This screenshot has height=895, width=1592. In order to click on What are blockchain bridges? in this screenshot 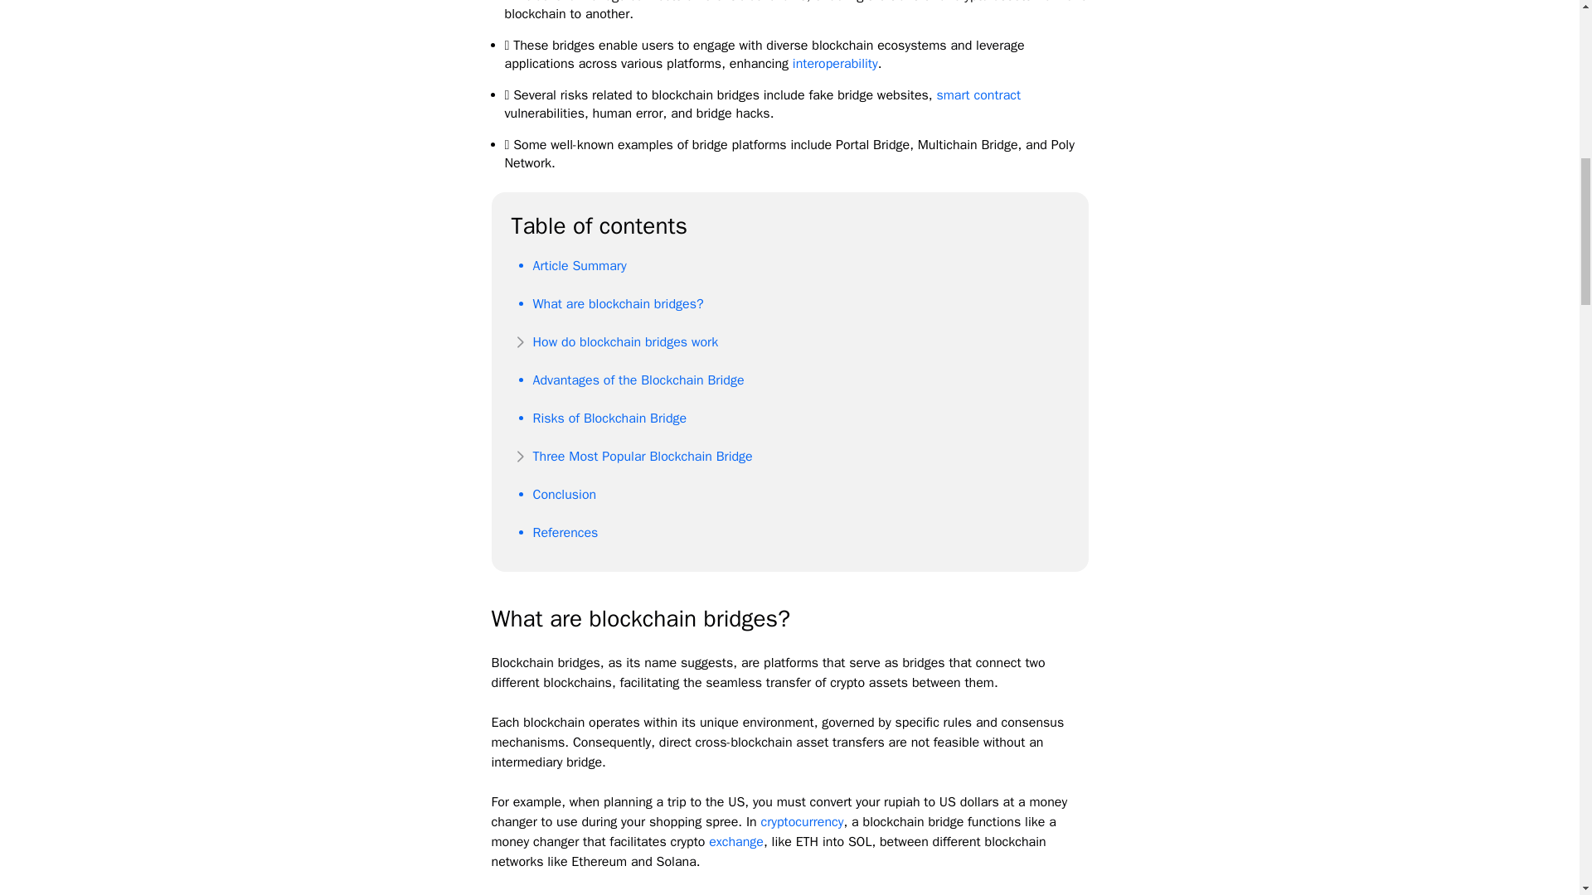, I will do `click(617, 303)`.